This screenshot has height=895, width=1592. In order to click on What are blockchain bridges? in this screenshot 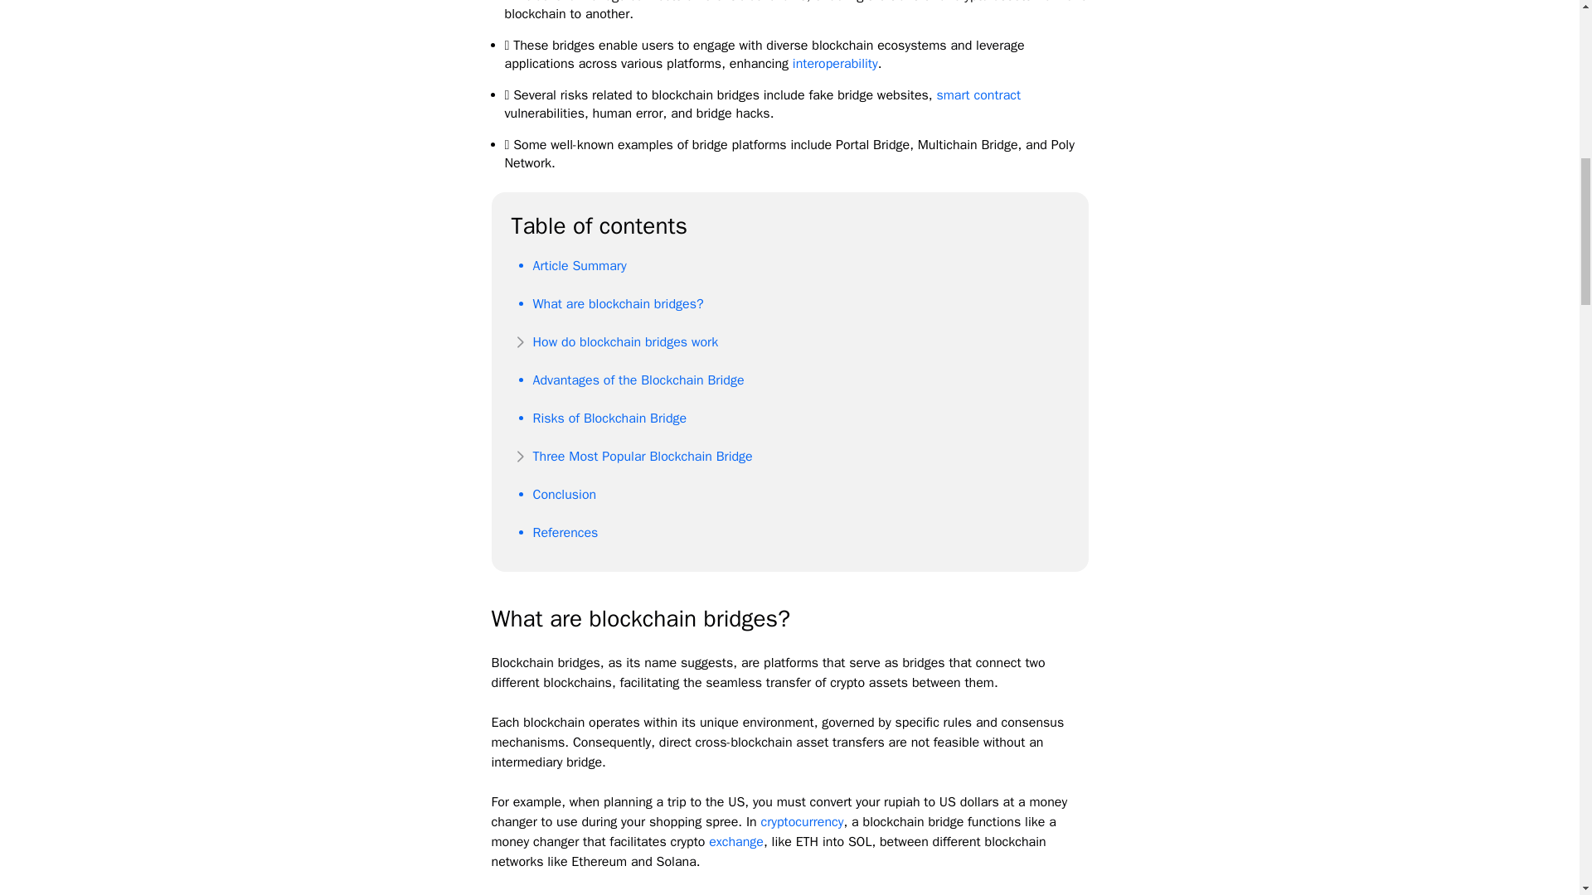, I will do `click(617, 303)`.